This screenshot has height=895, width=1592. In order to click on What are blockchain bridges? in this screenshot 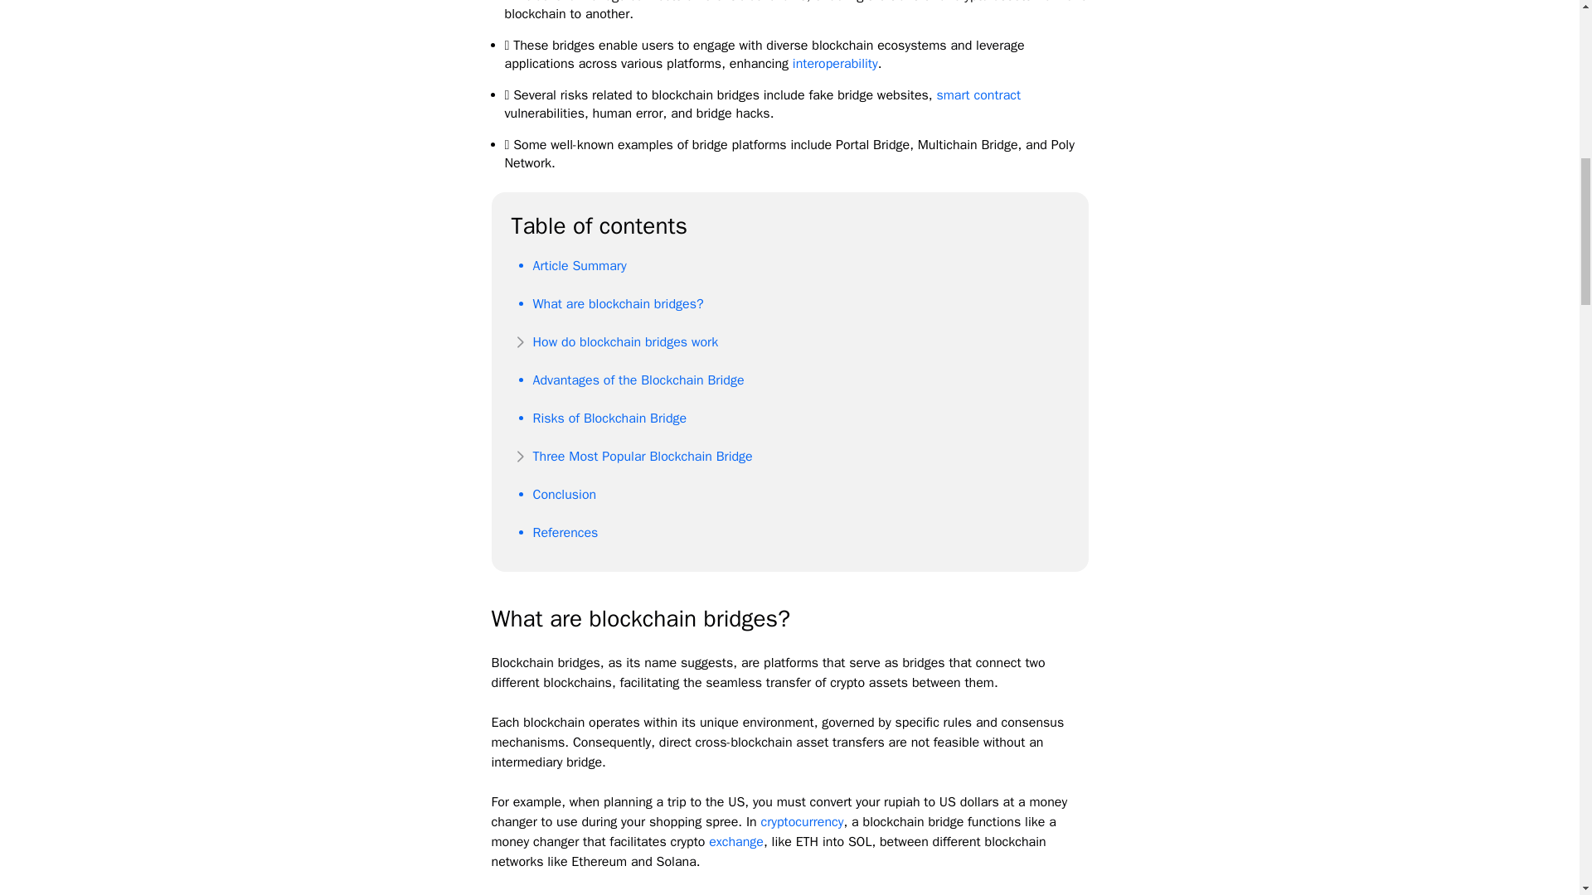, I will do `click(617, 303)`.